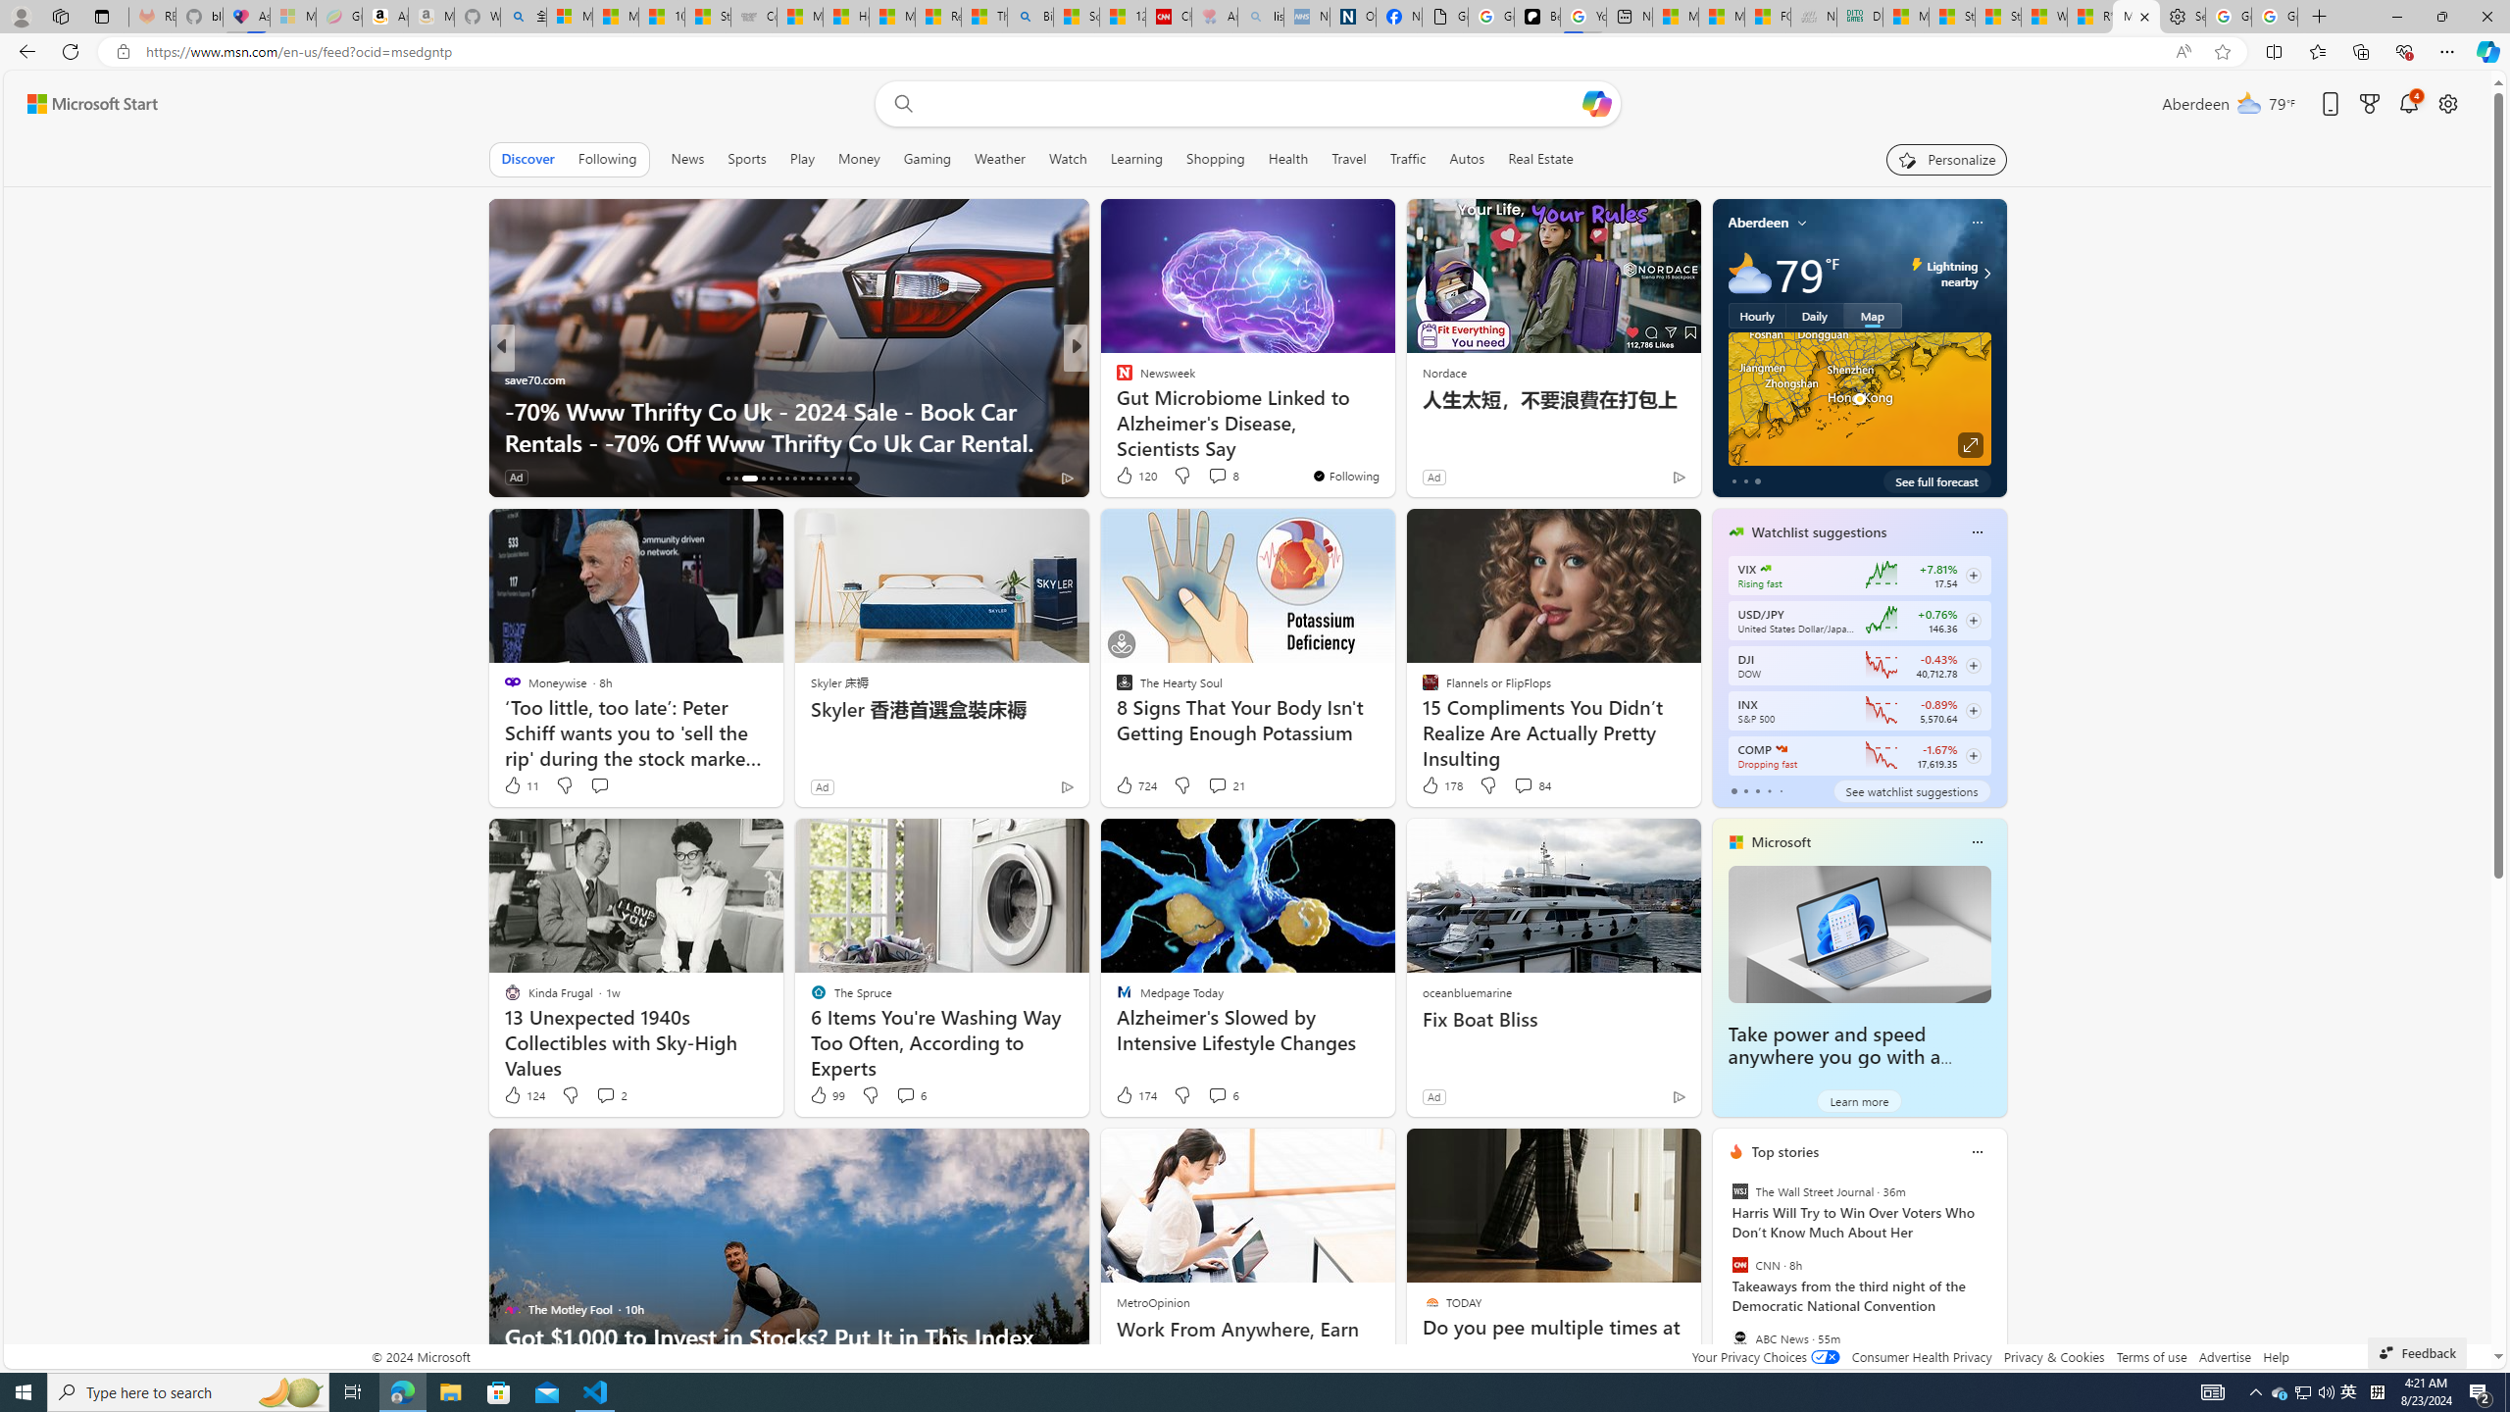 This screenshot has width=2510, height=1412. What do you see at coordinates (1757, 790) in the screenshot?
I see `tab-2` at bounding box center [1757, 790].